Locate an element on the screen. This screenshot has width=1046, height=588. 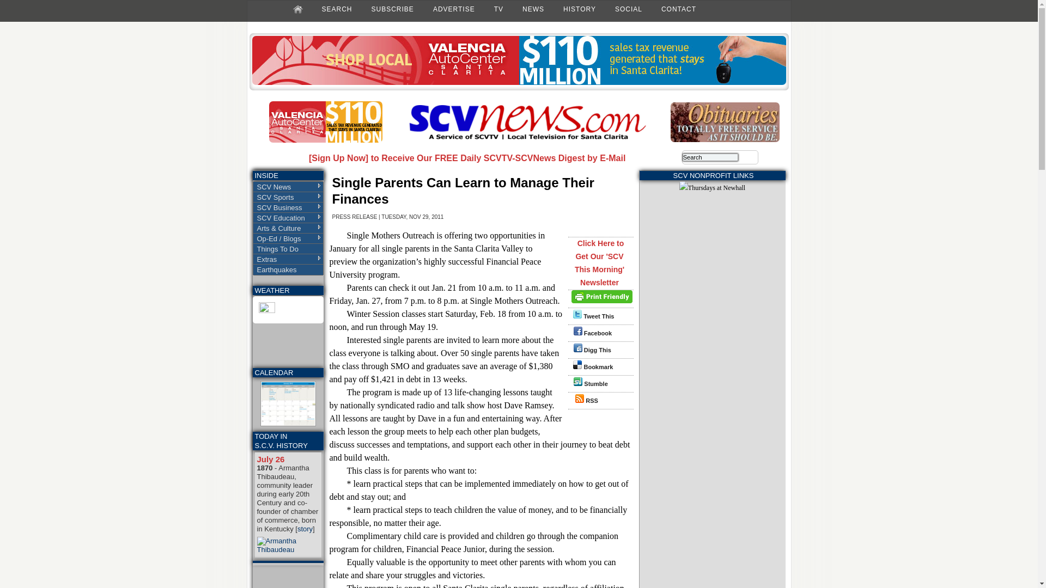
Auto Mall is located at coordinates (519, 82).